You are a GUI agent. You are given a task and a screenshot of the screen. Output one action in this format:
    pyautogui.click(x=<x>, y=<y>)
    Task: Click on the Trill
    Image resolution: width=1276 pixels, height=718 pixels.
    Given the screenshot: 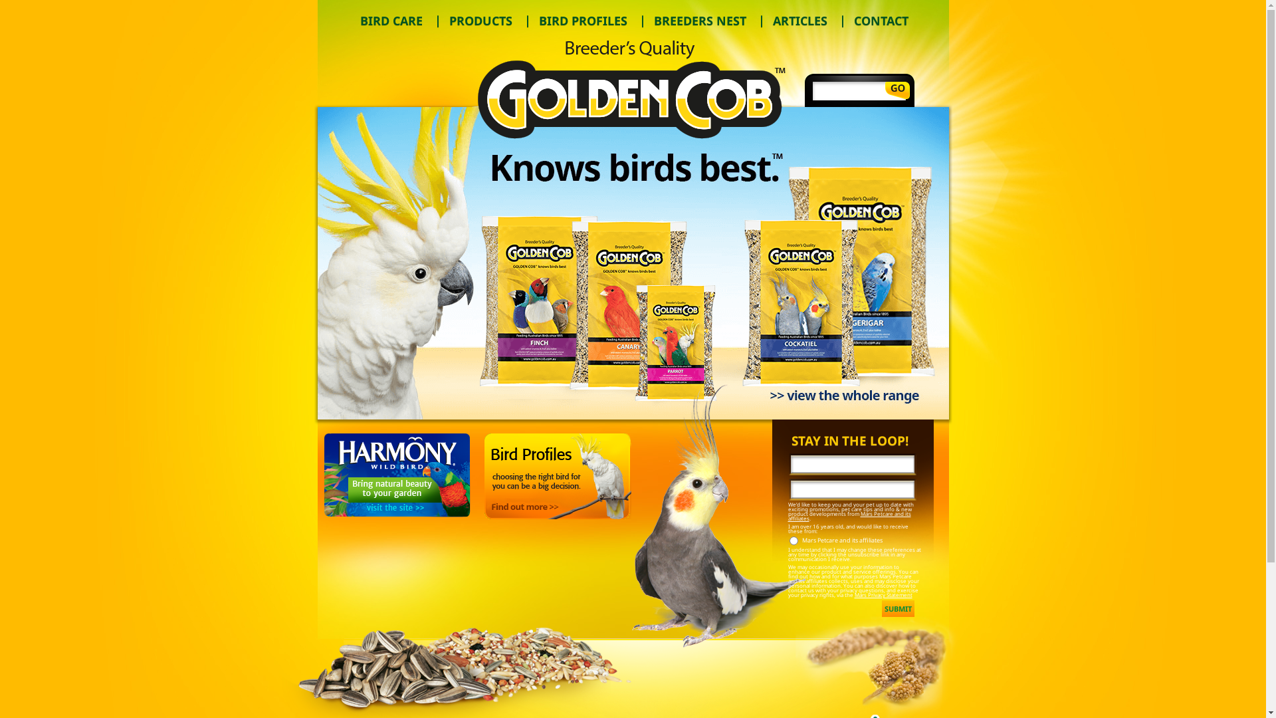 What is the action you would take?
    pyautogui.click(x=633, y=90)
    